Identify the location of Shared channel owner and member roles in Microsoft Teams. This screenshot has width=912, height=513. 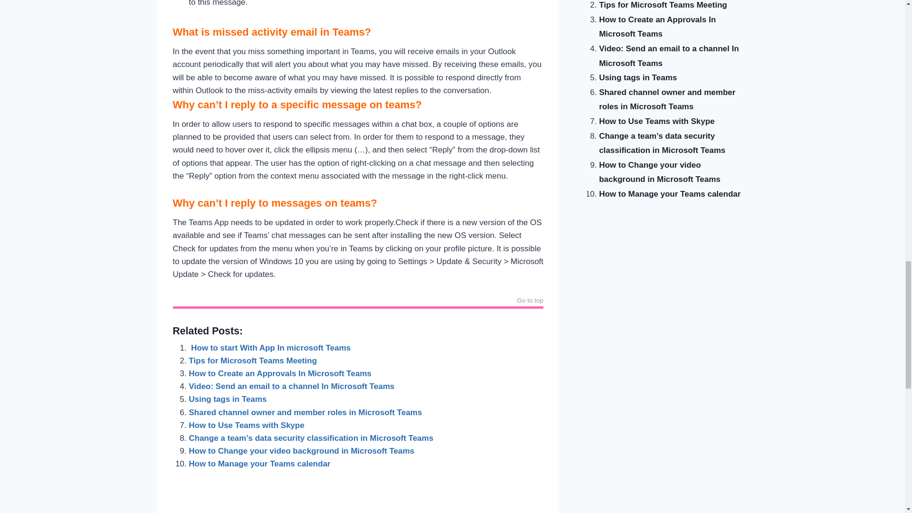
(305, 412).